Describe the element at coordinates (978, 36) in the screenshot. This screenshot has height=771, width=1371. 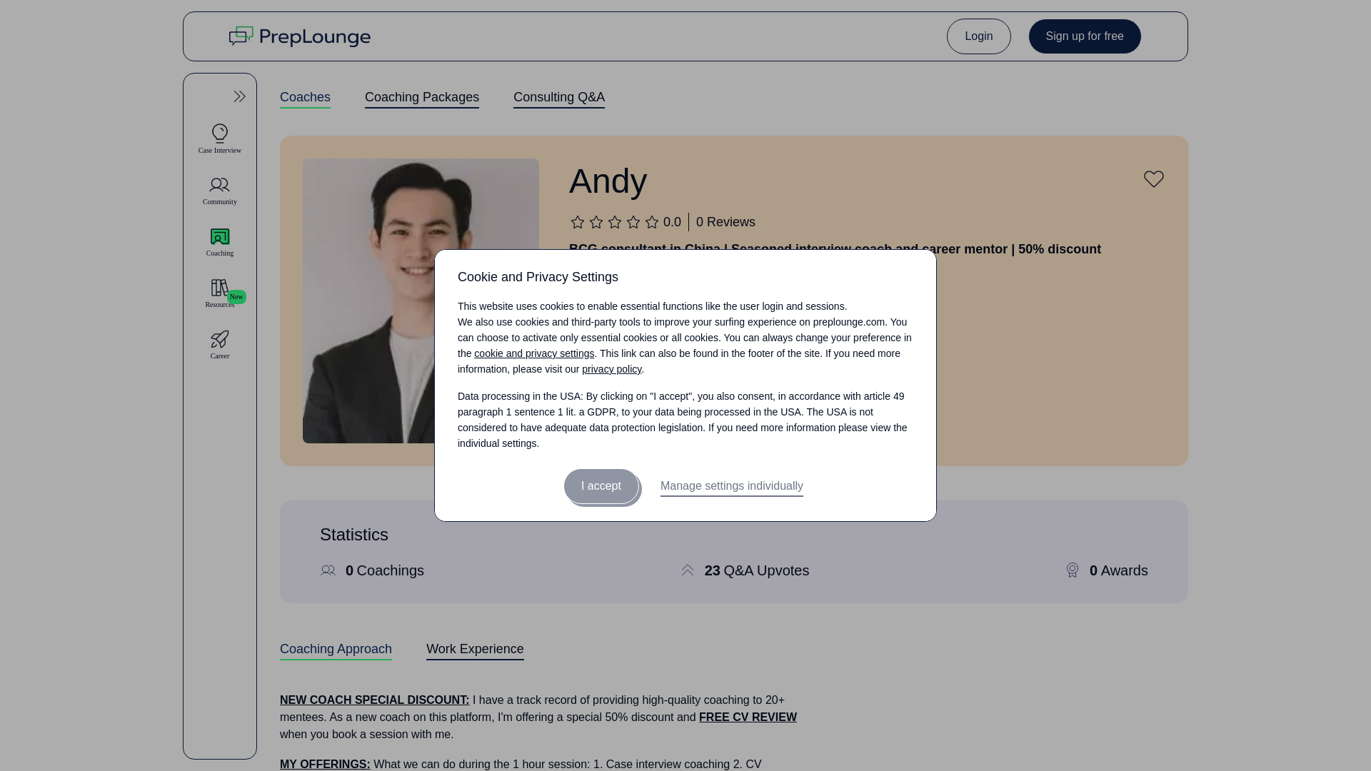
I see `Sign up for free` at that location.